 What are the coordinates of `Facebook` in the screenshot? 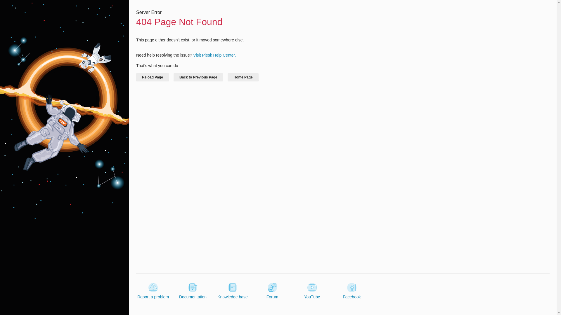 It's located at (352, 291).